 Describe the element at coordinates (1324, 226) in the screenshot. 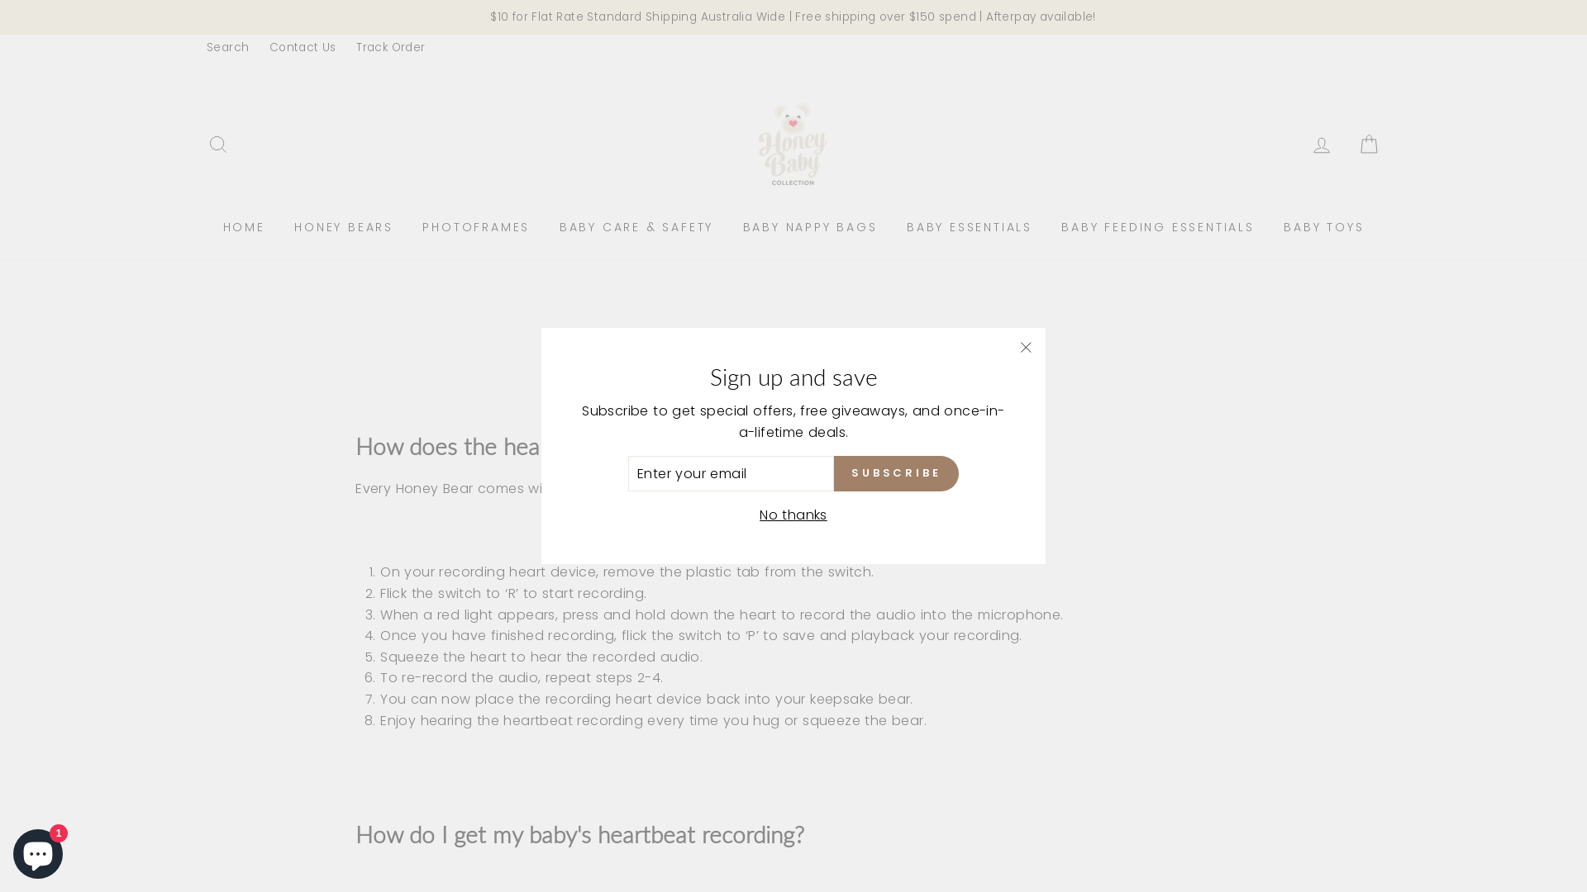

I see `BABY TOYS` at that location.